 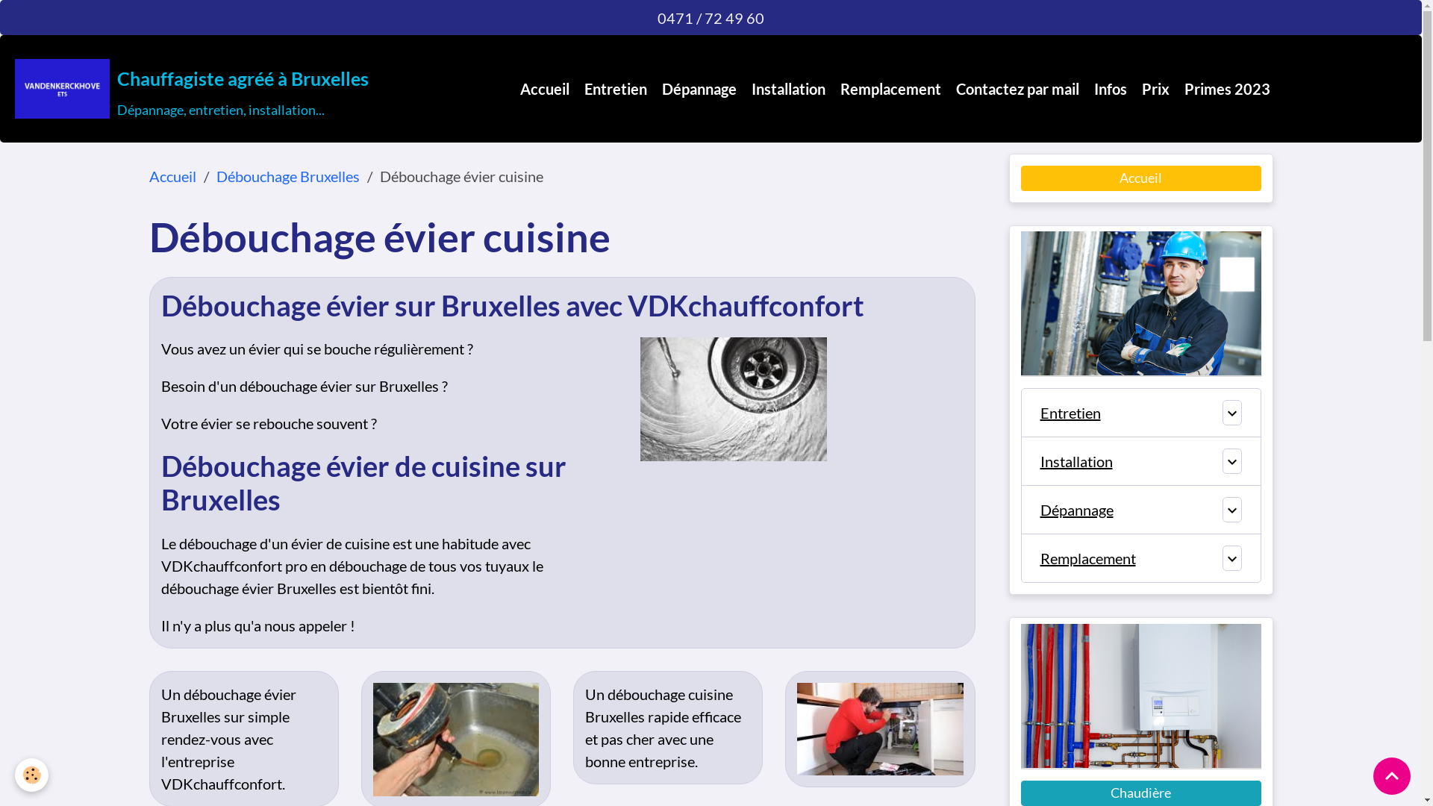 What do you see at coordinates (616, 89) in the screenshot?
I see `Entretien` at bounding box center [616, 89].